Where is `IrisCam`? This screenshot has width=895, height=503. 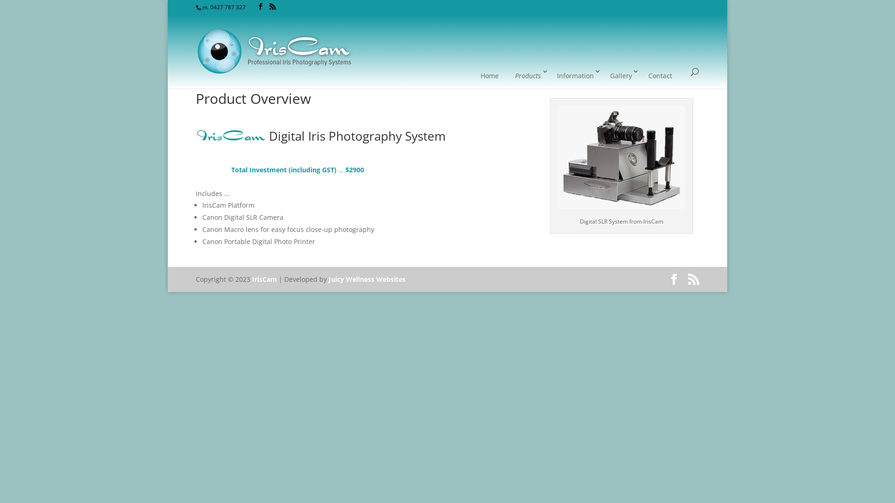 IrisCam is located at coordinates (265, 279).